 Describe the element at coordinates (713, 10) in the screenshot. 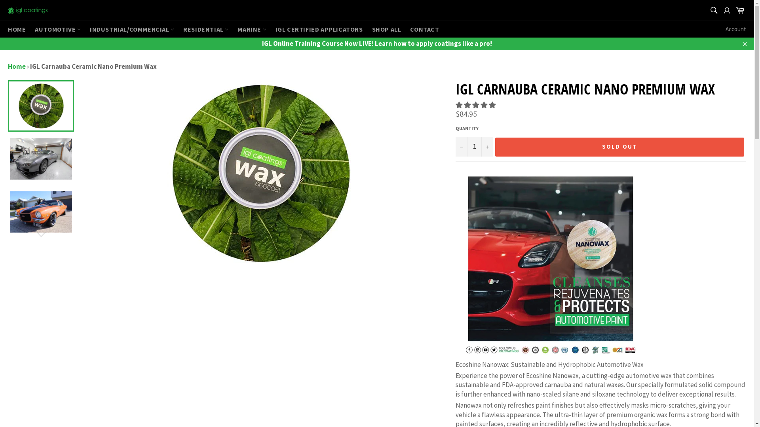

I see `Search` at that location.